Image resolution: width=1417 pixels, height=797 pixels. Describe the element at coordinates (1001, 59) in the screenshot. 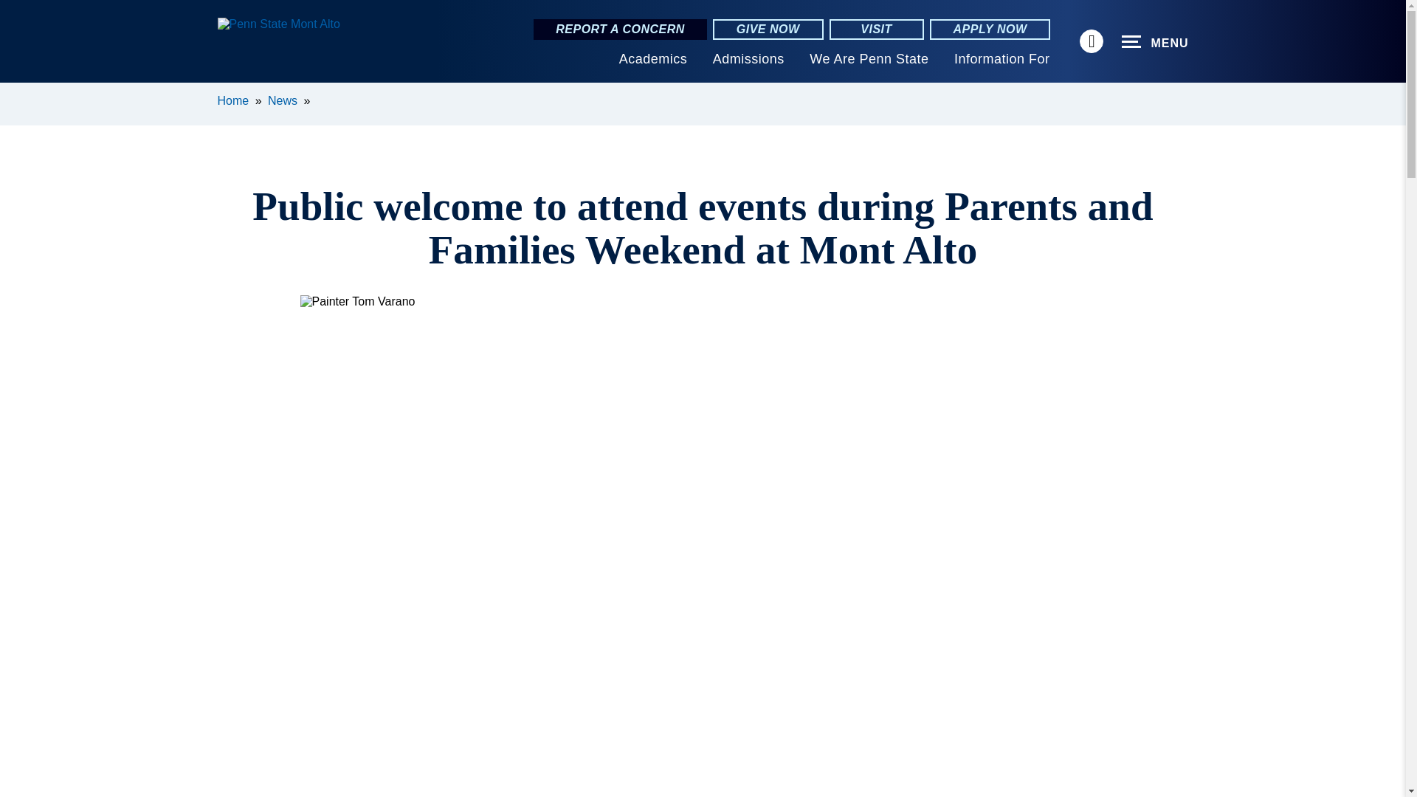

I see `Information For` at that location.